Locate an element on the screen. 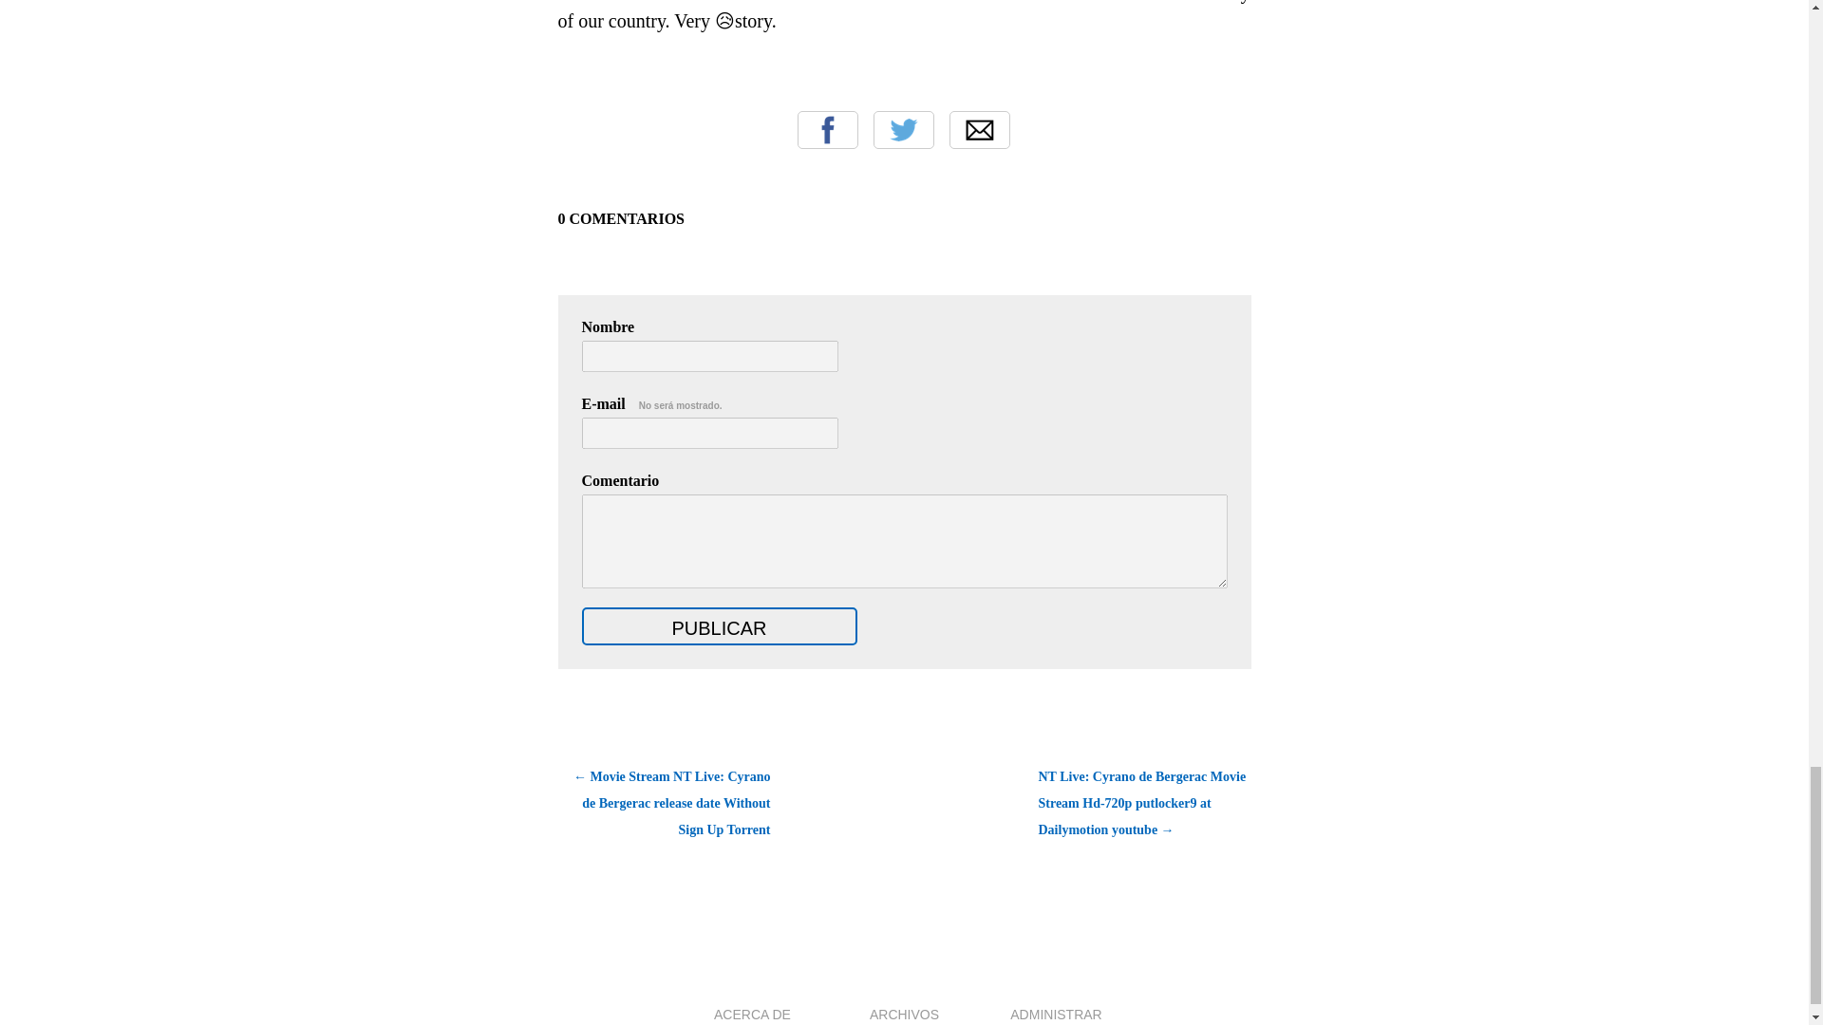  Compartir por email is located at coordinates (980, 129).